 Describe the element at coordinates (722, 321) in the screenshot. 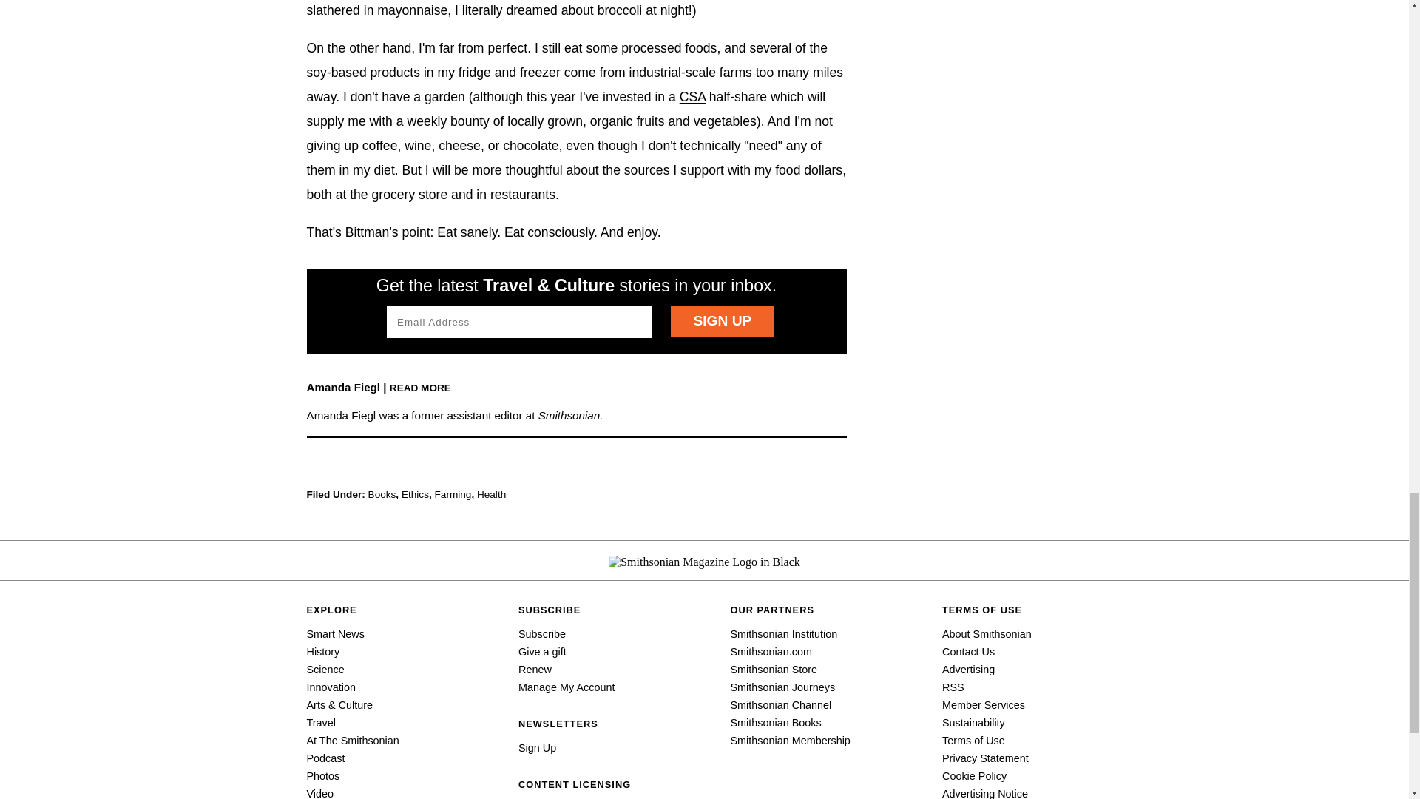

I see `Sign Up` at that location.